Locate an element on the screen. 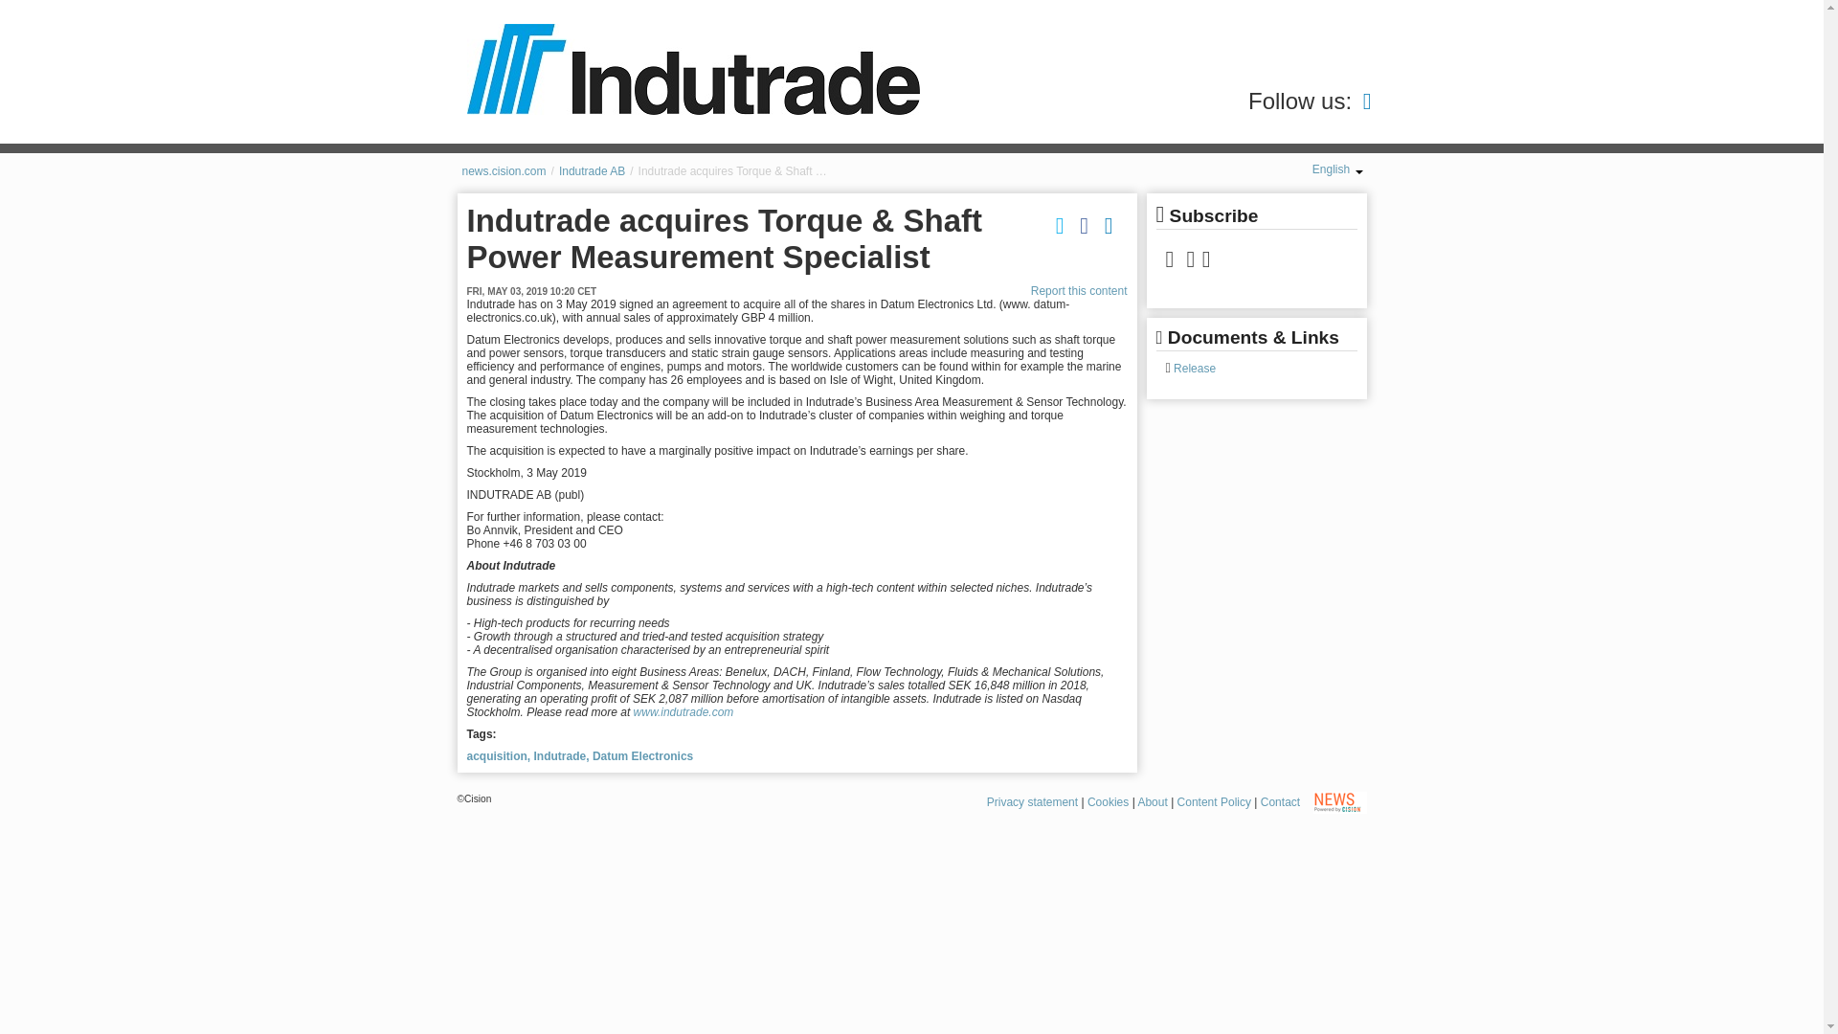  news.cision.com is located at coordinates (504, 170).